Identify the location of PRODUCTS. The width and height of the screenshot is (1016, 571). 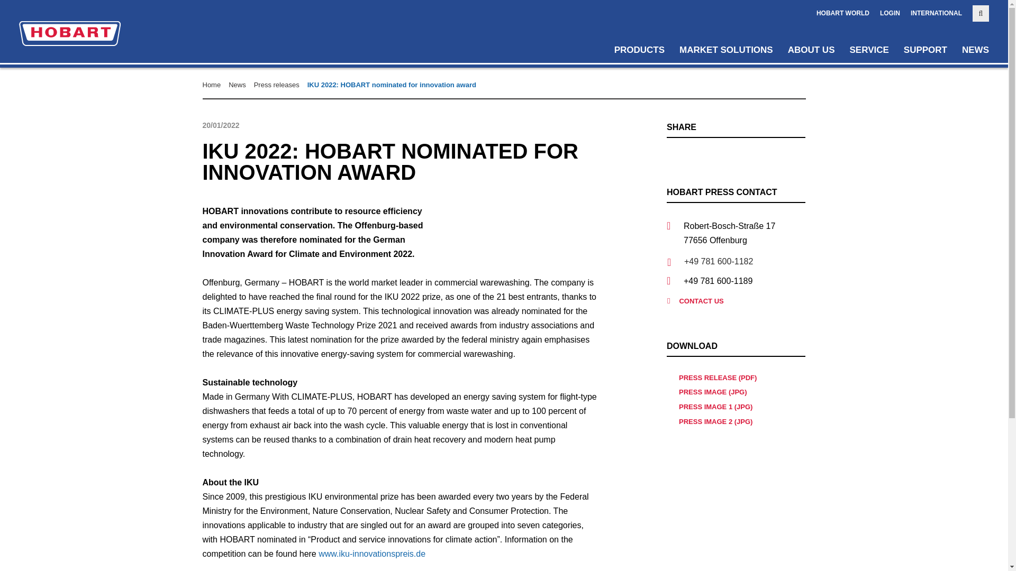
(639, 50).